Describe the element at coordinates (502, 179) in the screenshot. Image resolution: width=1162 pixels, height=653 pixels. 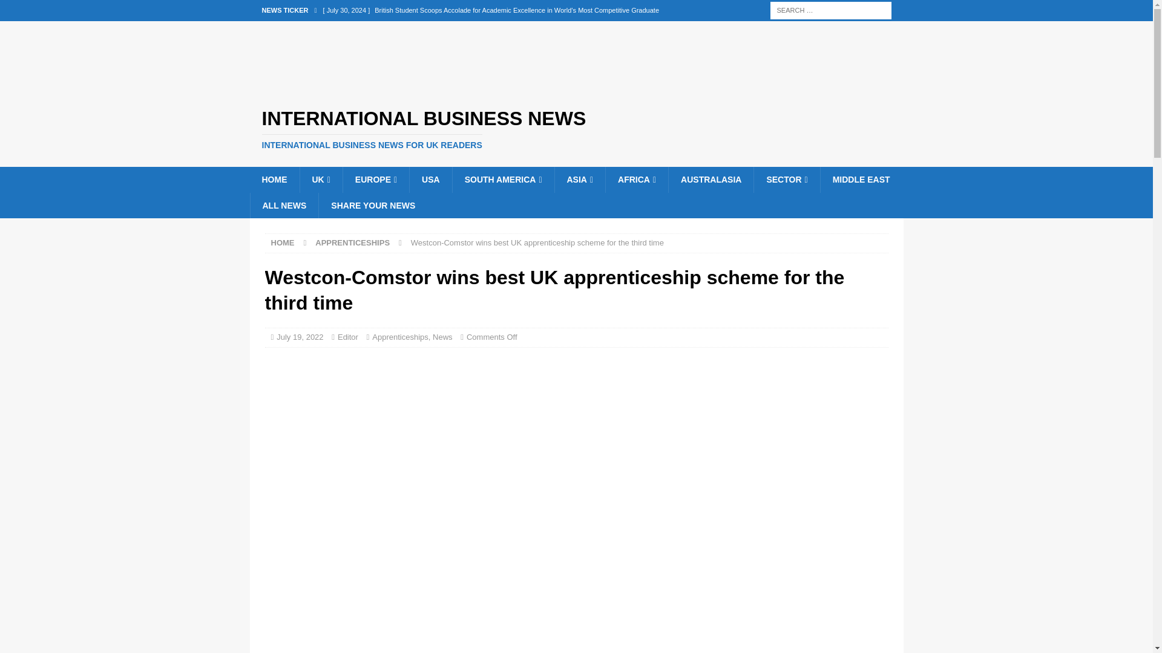
I see `SOUTH AMERICA` at that location.